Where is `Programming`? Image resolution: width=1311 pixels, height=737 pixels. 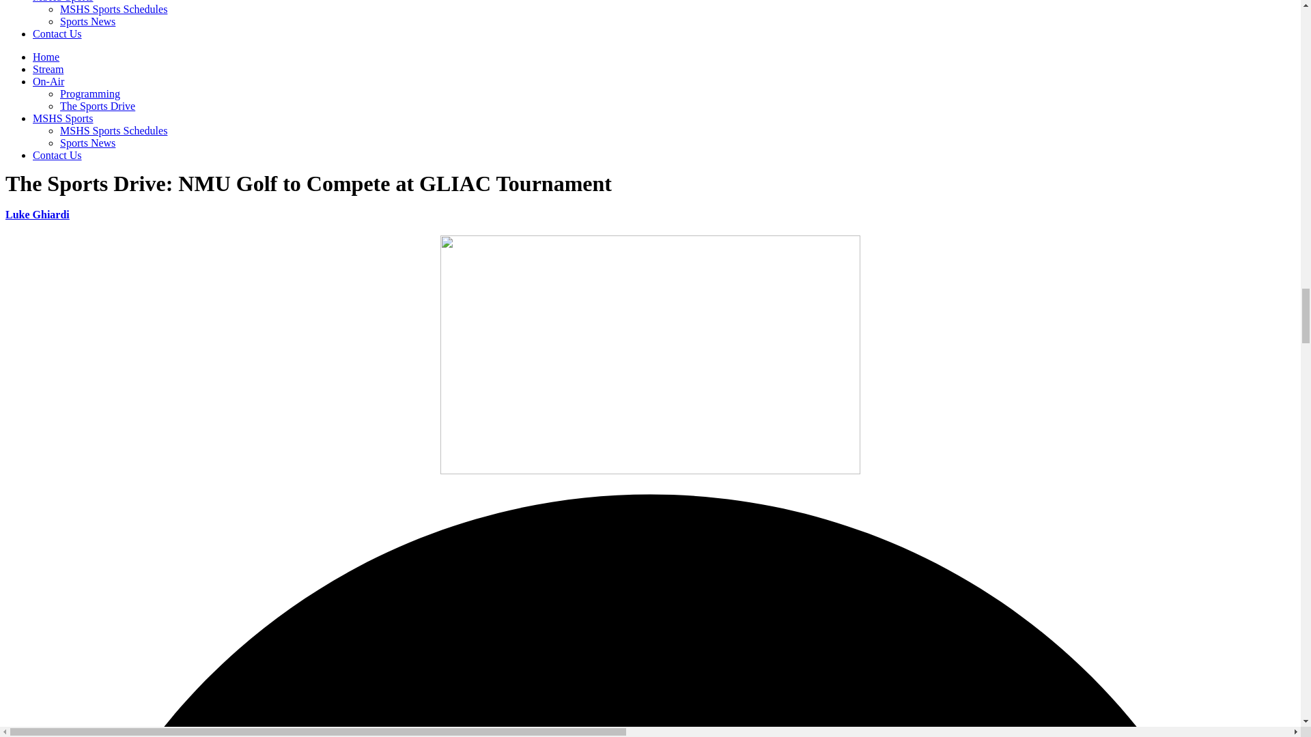 Programming is located at coordinates (90, 93).